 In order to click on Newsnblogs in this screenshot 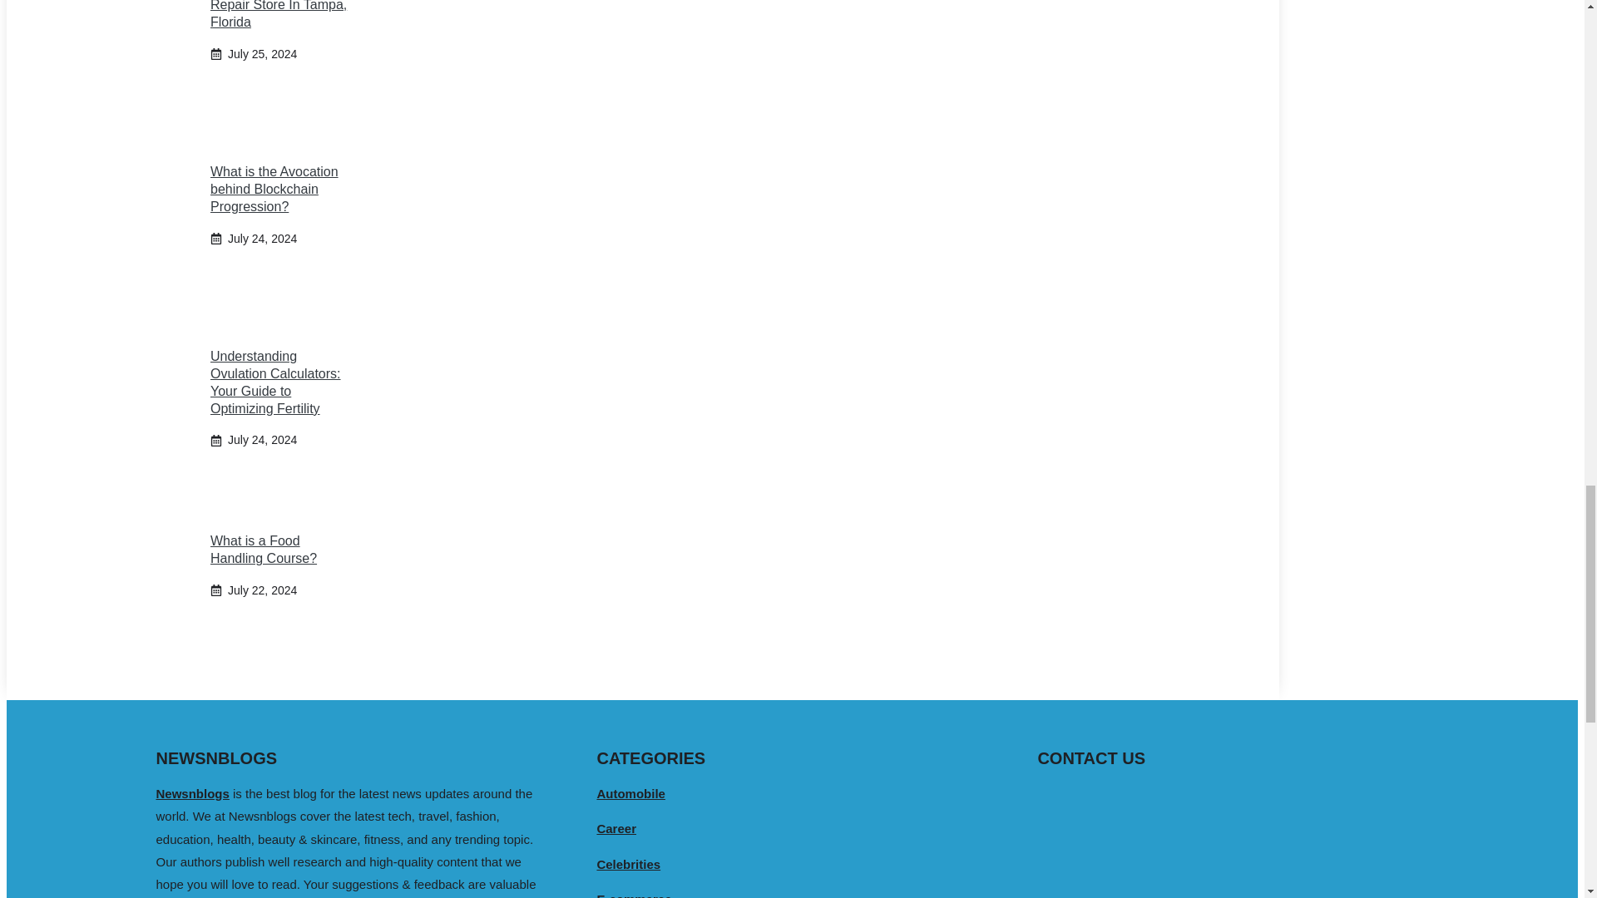, I will do `click(193, 793)`.